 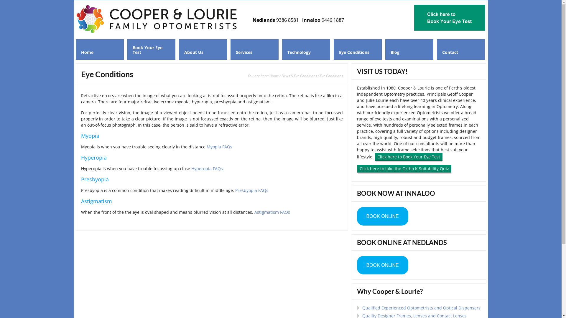 I want to click on 9386 8581, so click(x=287, y=20).